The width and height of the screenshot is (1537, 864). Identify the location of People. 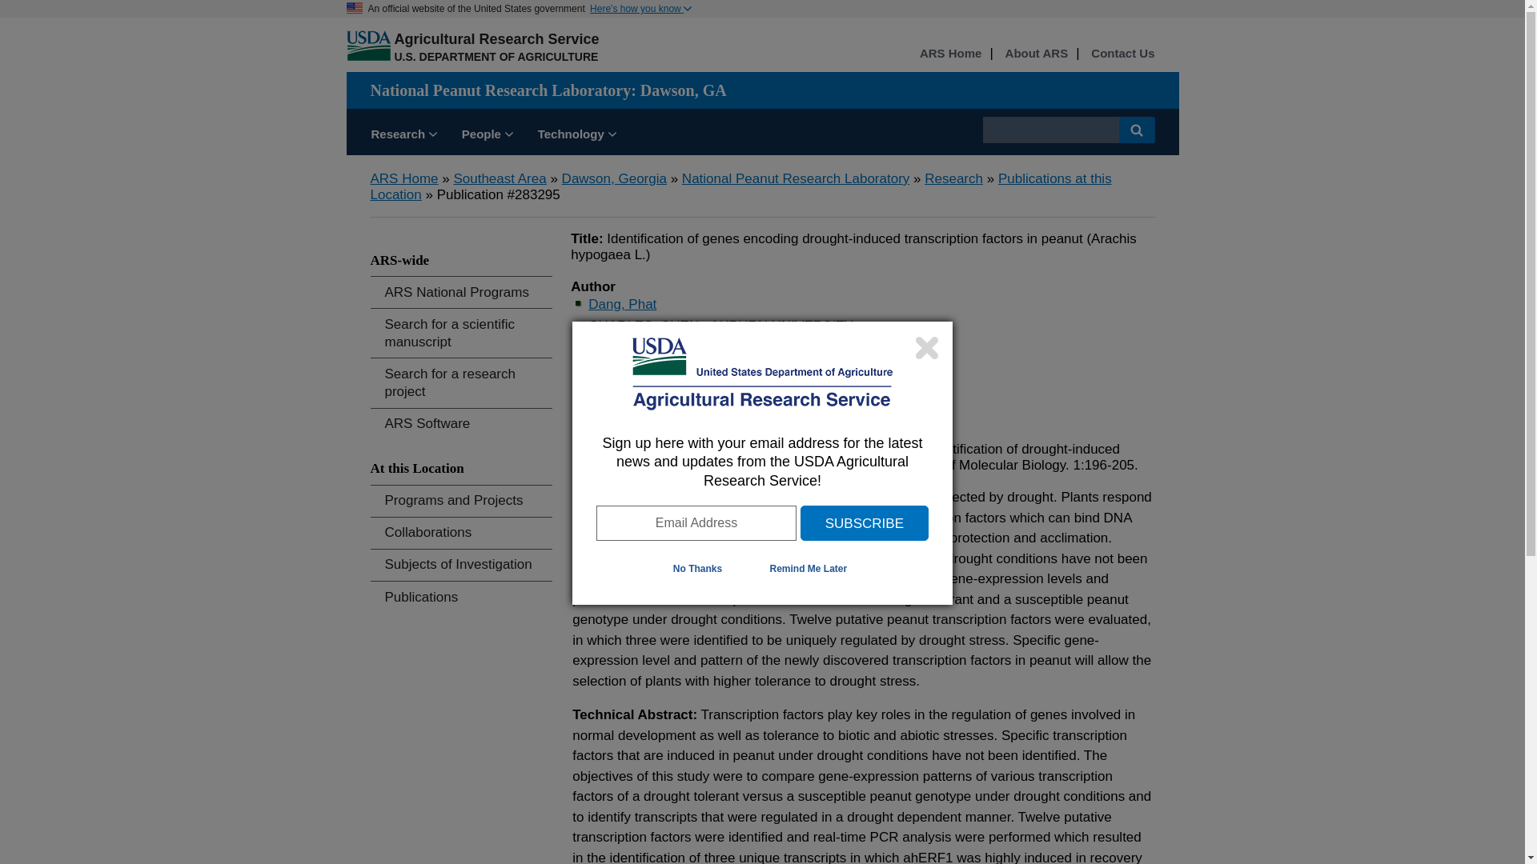
(488, 136).